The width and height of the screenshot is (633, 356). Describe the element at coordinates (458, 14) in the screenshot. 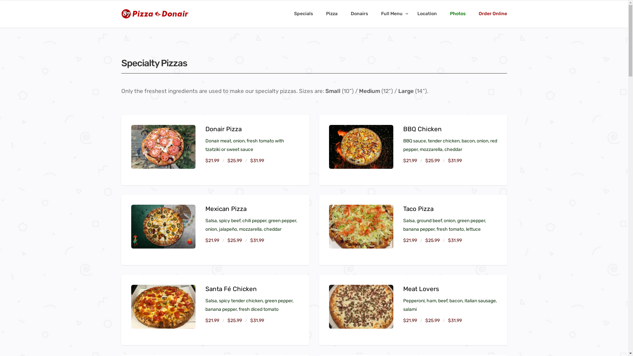

I see `Photos` at that location.